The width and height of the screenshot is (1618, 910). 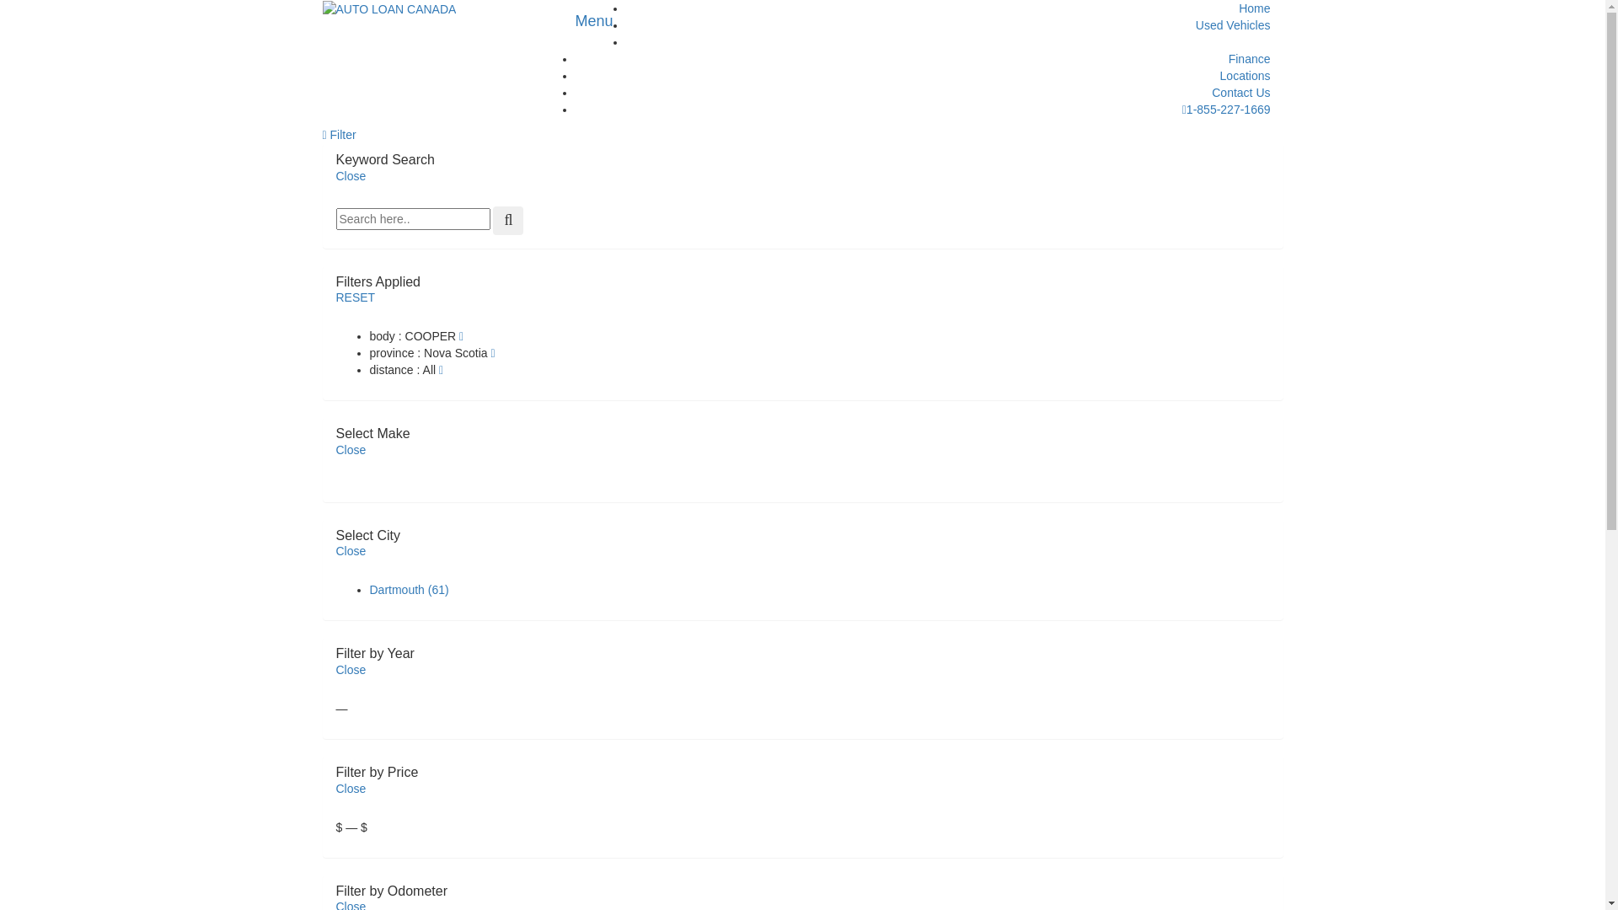 What do you see at coordinates (356, 297) in the screenshot?
I see `RESET` at bounding box center [356, 297].